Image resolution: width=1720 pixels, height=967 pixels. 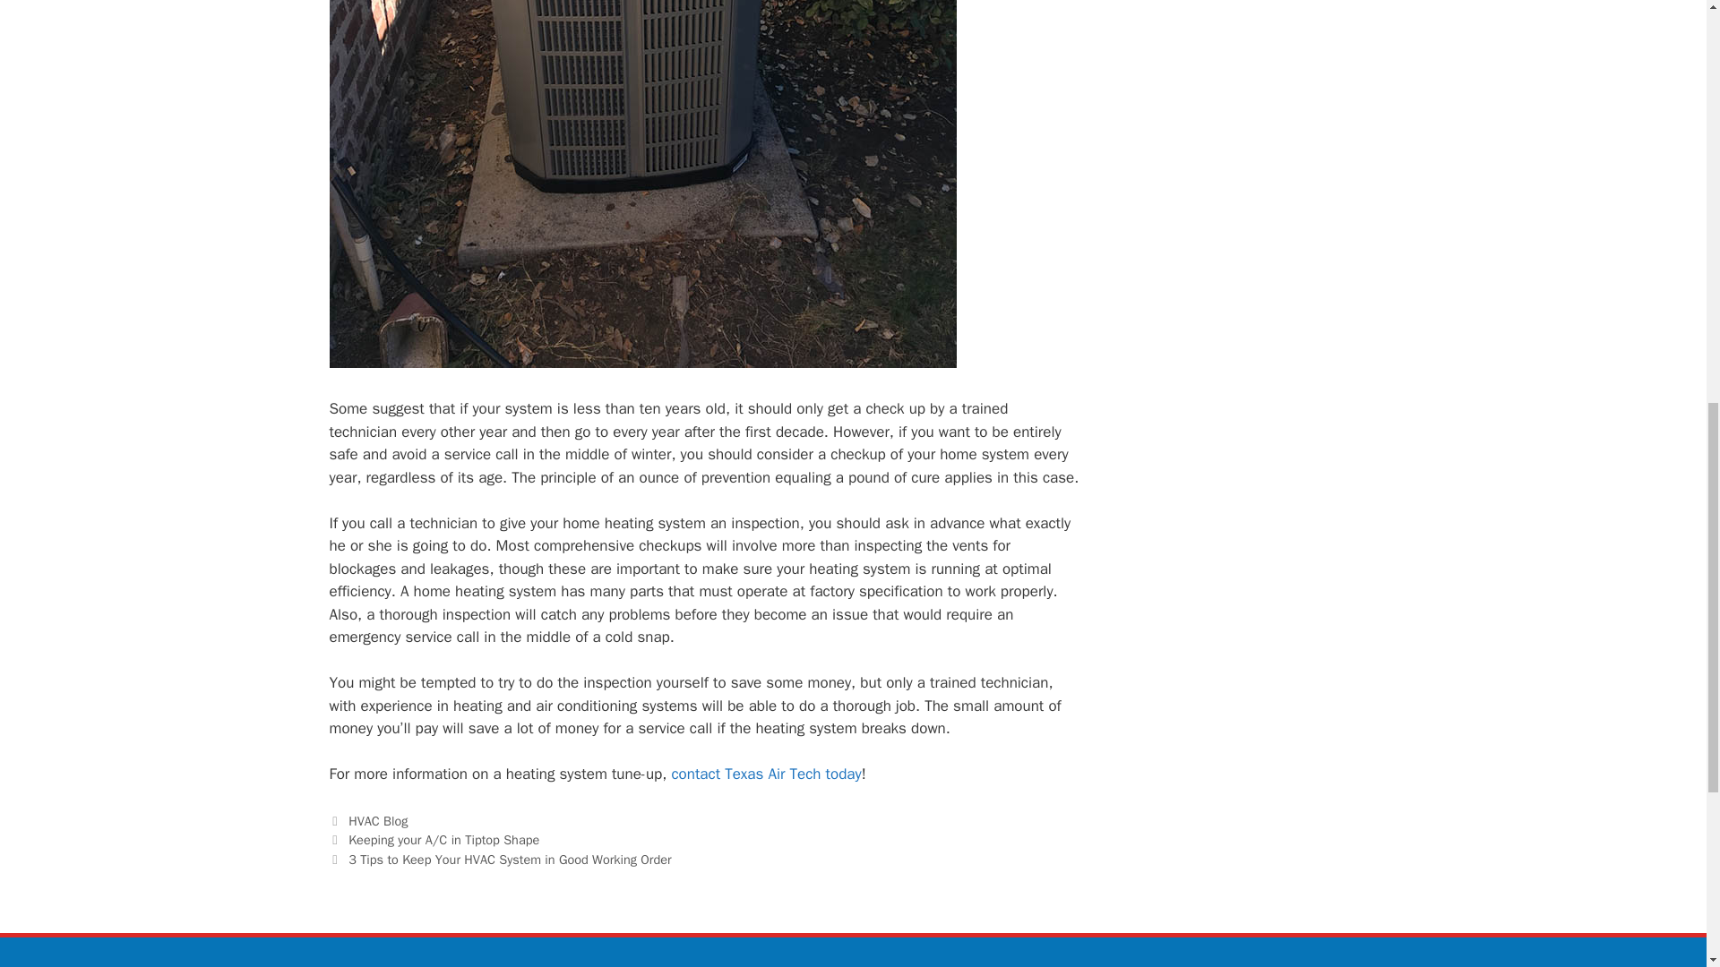 I want to click on contact Texas Air Tech today, so click(x=765, y=774).